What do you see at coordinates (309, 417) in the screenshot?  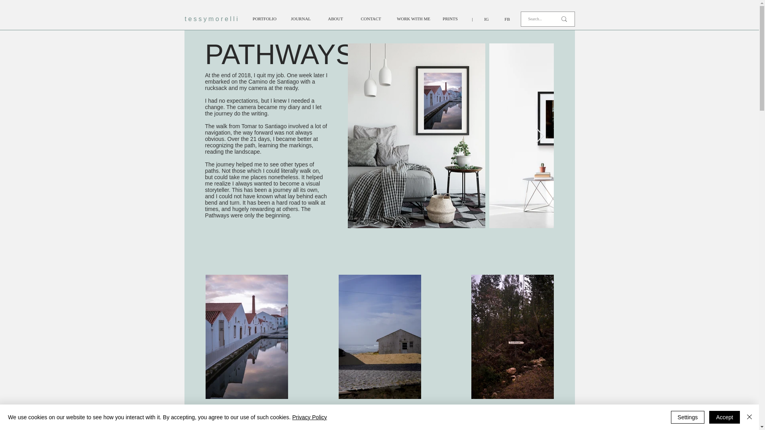 I see `Privacy Policy` at bounding box center [309, 417].